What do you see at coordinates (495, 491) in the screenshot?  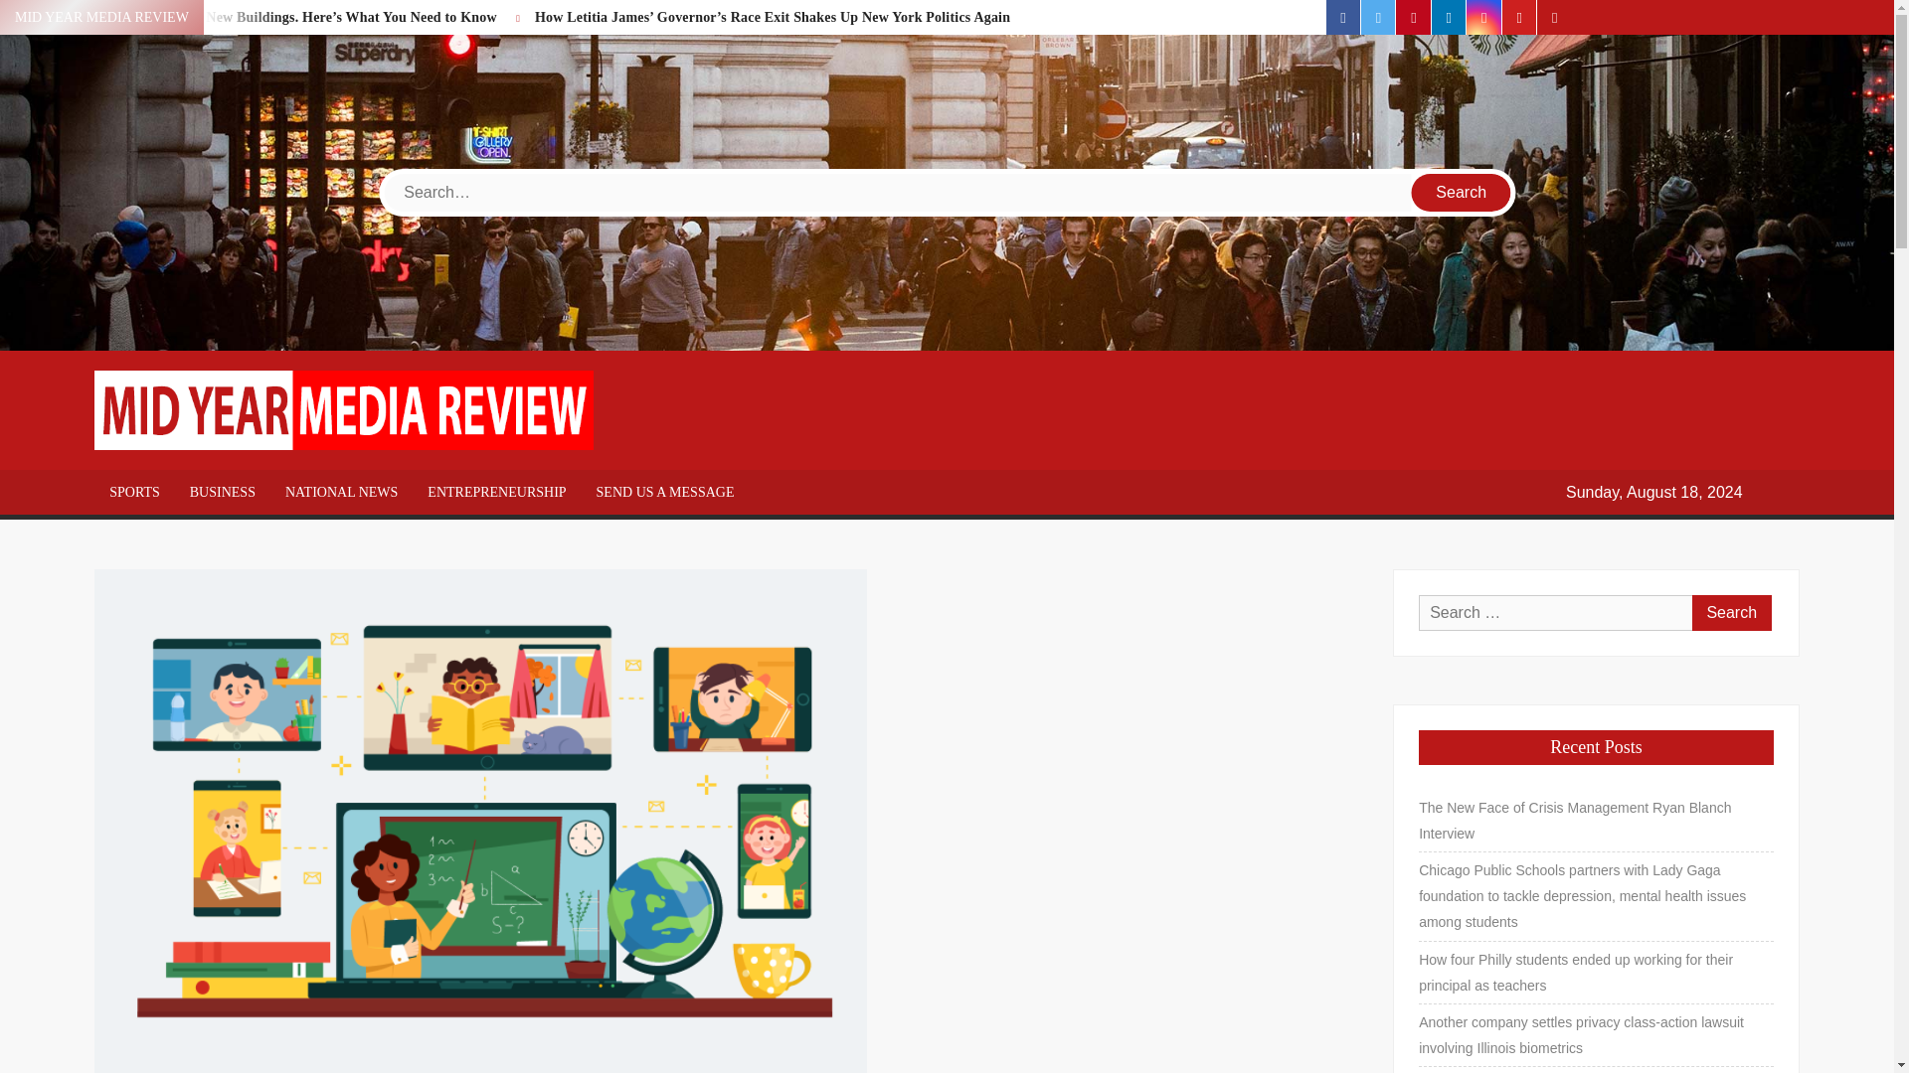 I see `ENTREPRENEURSHIP` at bounding box center [495, 491].